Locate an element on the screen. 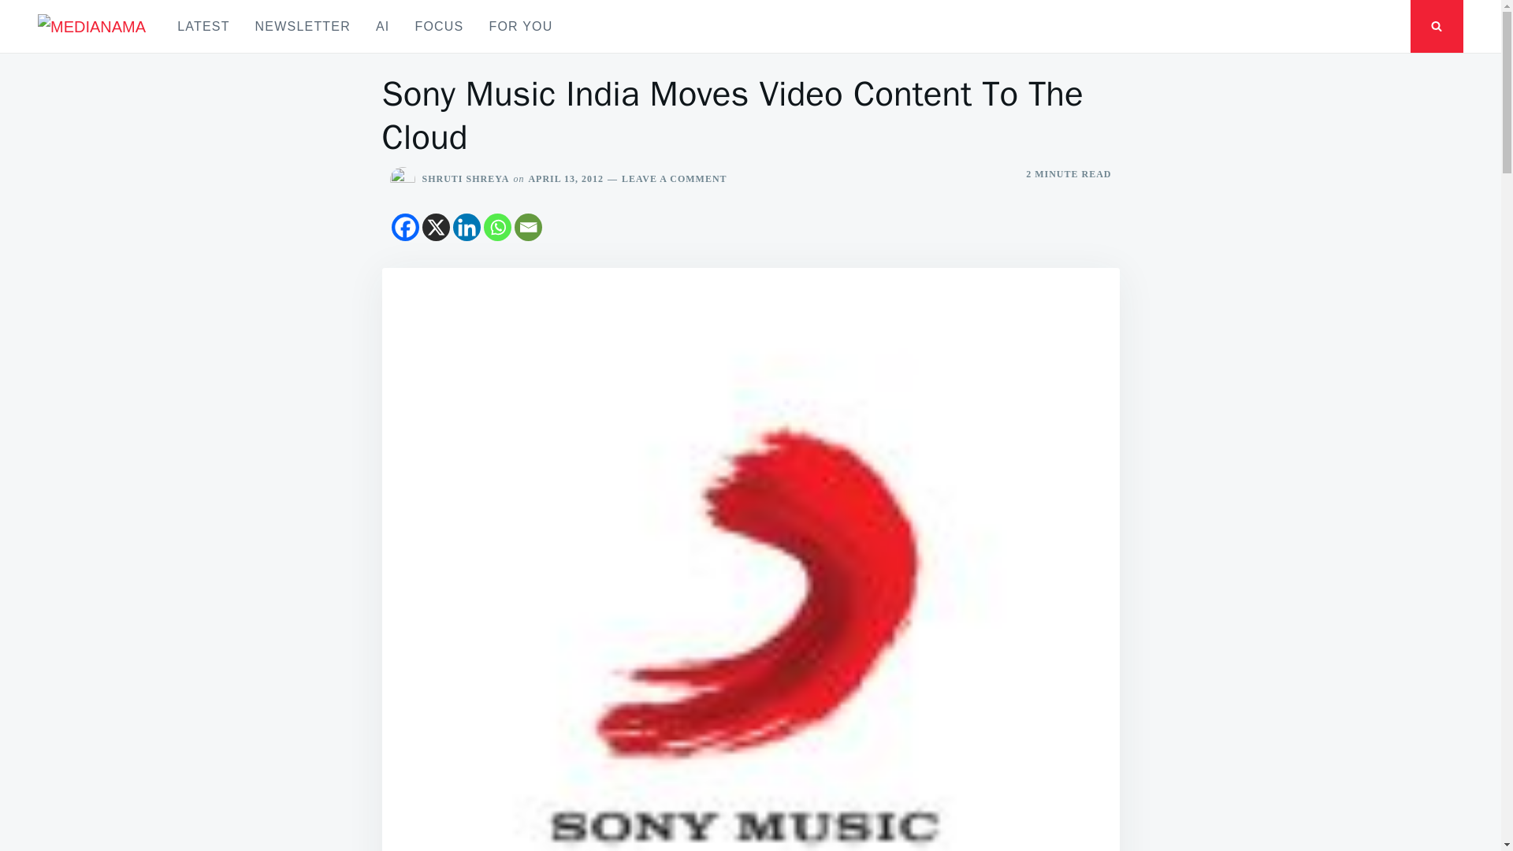 This screenshot has height=851, width=1513. Whatsapp is located at coordinates (497, 227).